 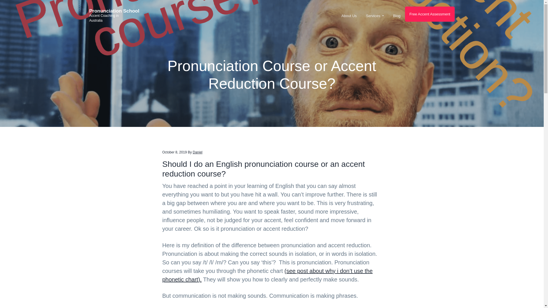 I want to click on Pronunciation School, so click(x=114, y=11).